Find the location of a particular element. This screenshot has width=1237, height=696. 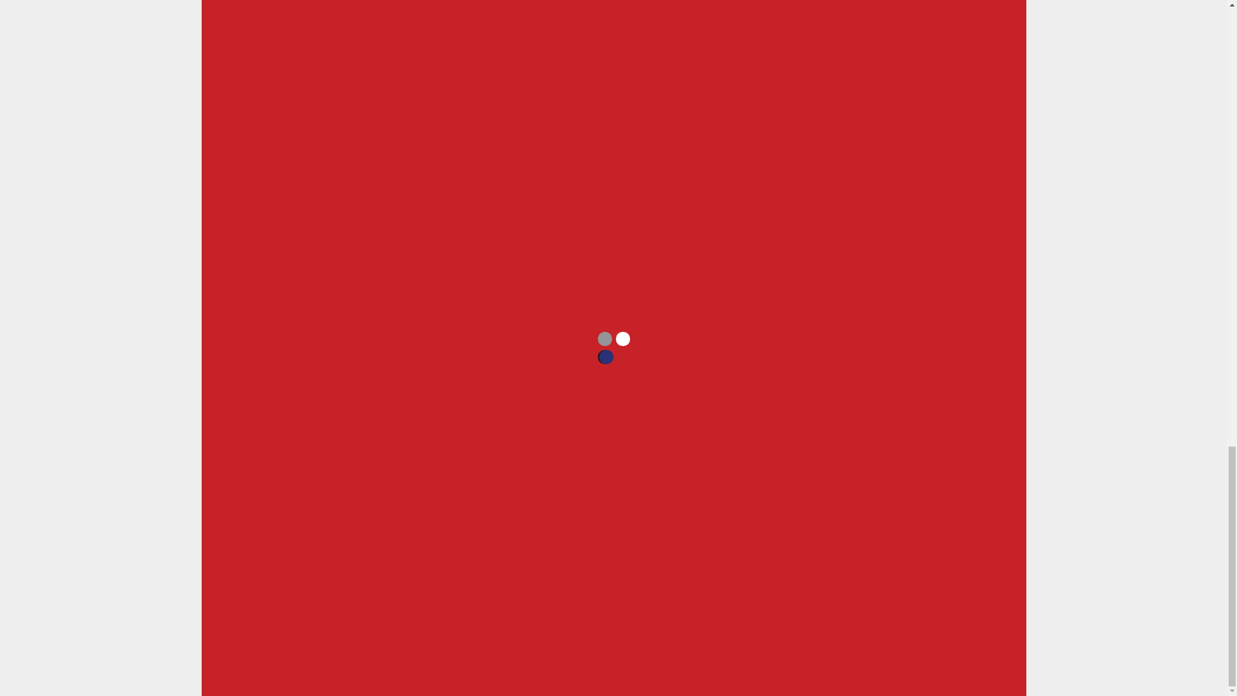

Privacy Policy  is located at coordinates (582, 584).